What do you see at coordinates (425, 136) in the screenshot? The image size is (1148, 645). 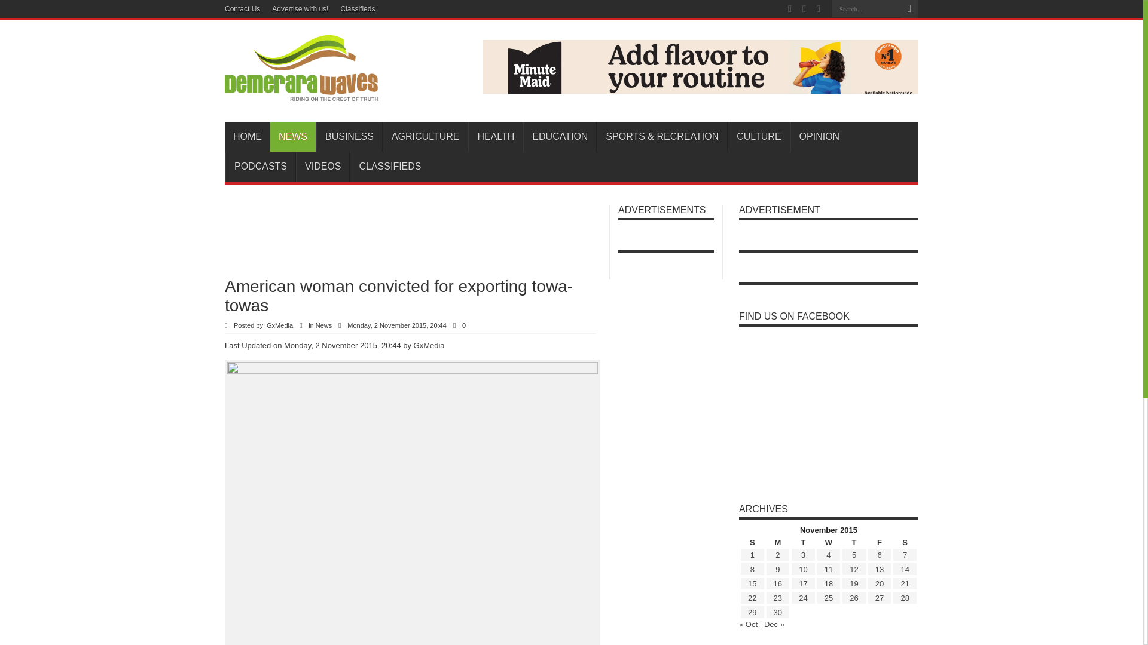 I see `AGRICULTURE` at bounding box center [425, 136].